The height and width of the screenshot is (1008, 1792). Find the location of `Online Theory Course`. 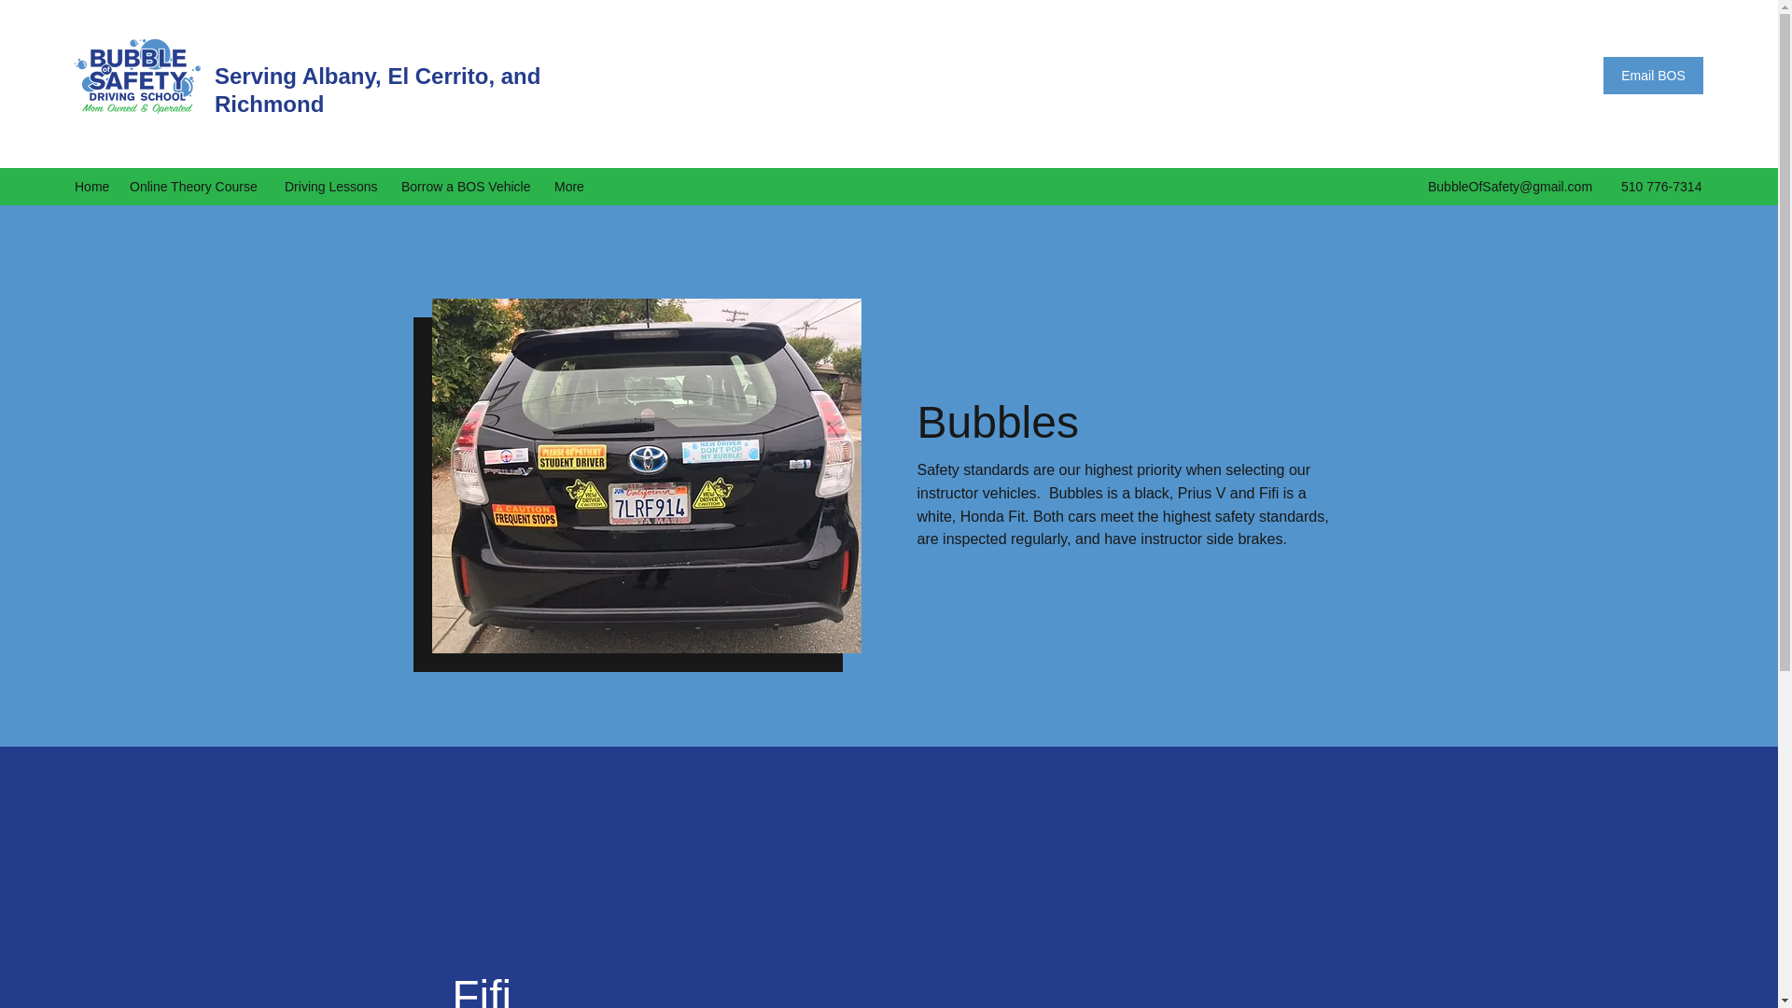

Online Theory Course is located at coordinates (198, 186).